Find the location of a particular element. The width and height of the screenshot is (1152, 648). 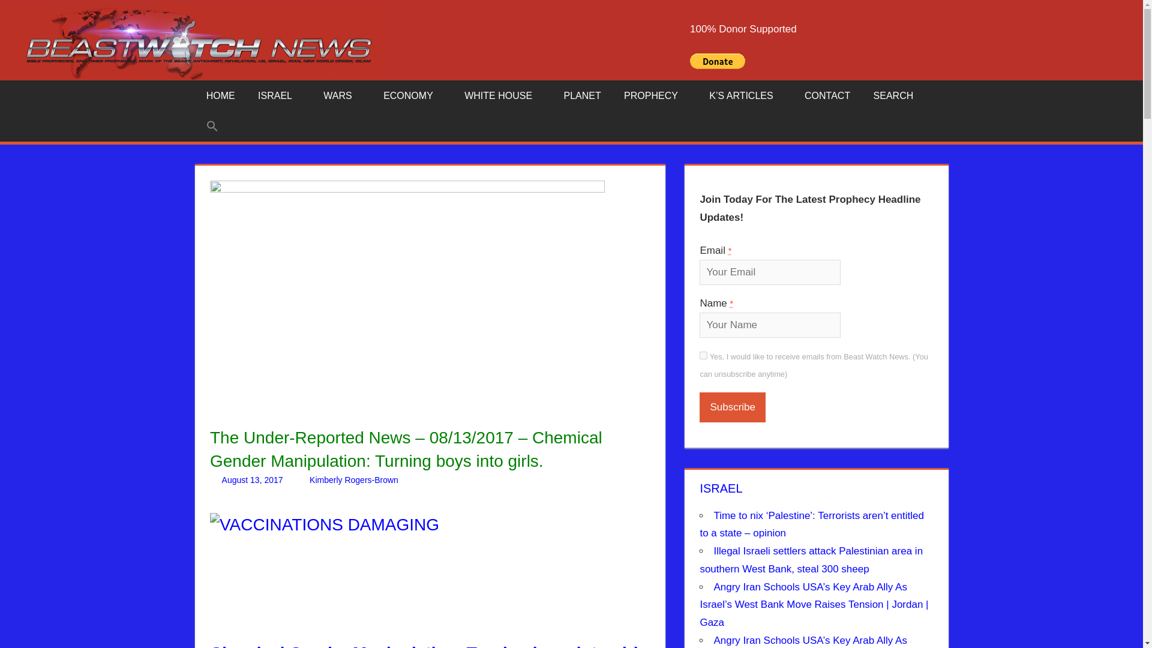

ISRAEL is located at coordinates (279, 96).